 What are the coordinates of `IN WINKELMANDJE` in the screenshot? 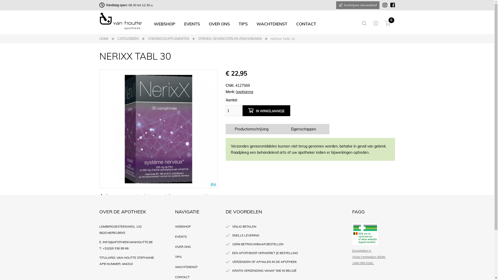 It's located at (266, 111).